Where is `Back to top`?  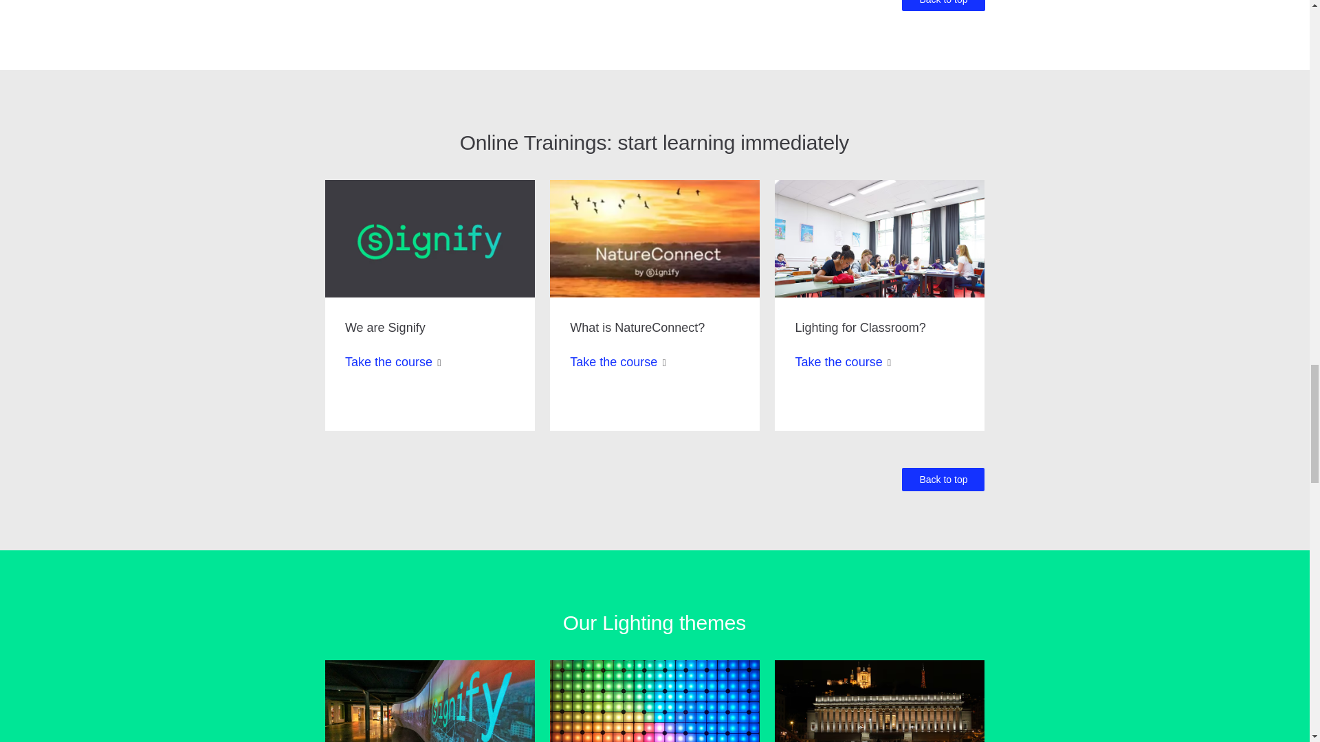 Back to top is located at coordinates (943, 480).